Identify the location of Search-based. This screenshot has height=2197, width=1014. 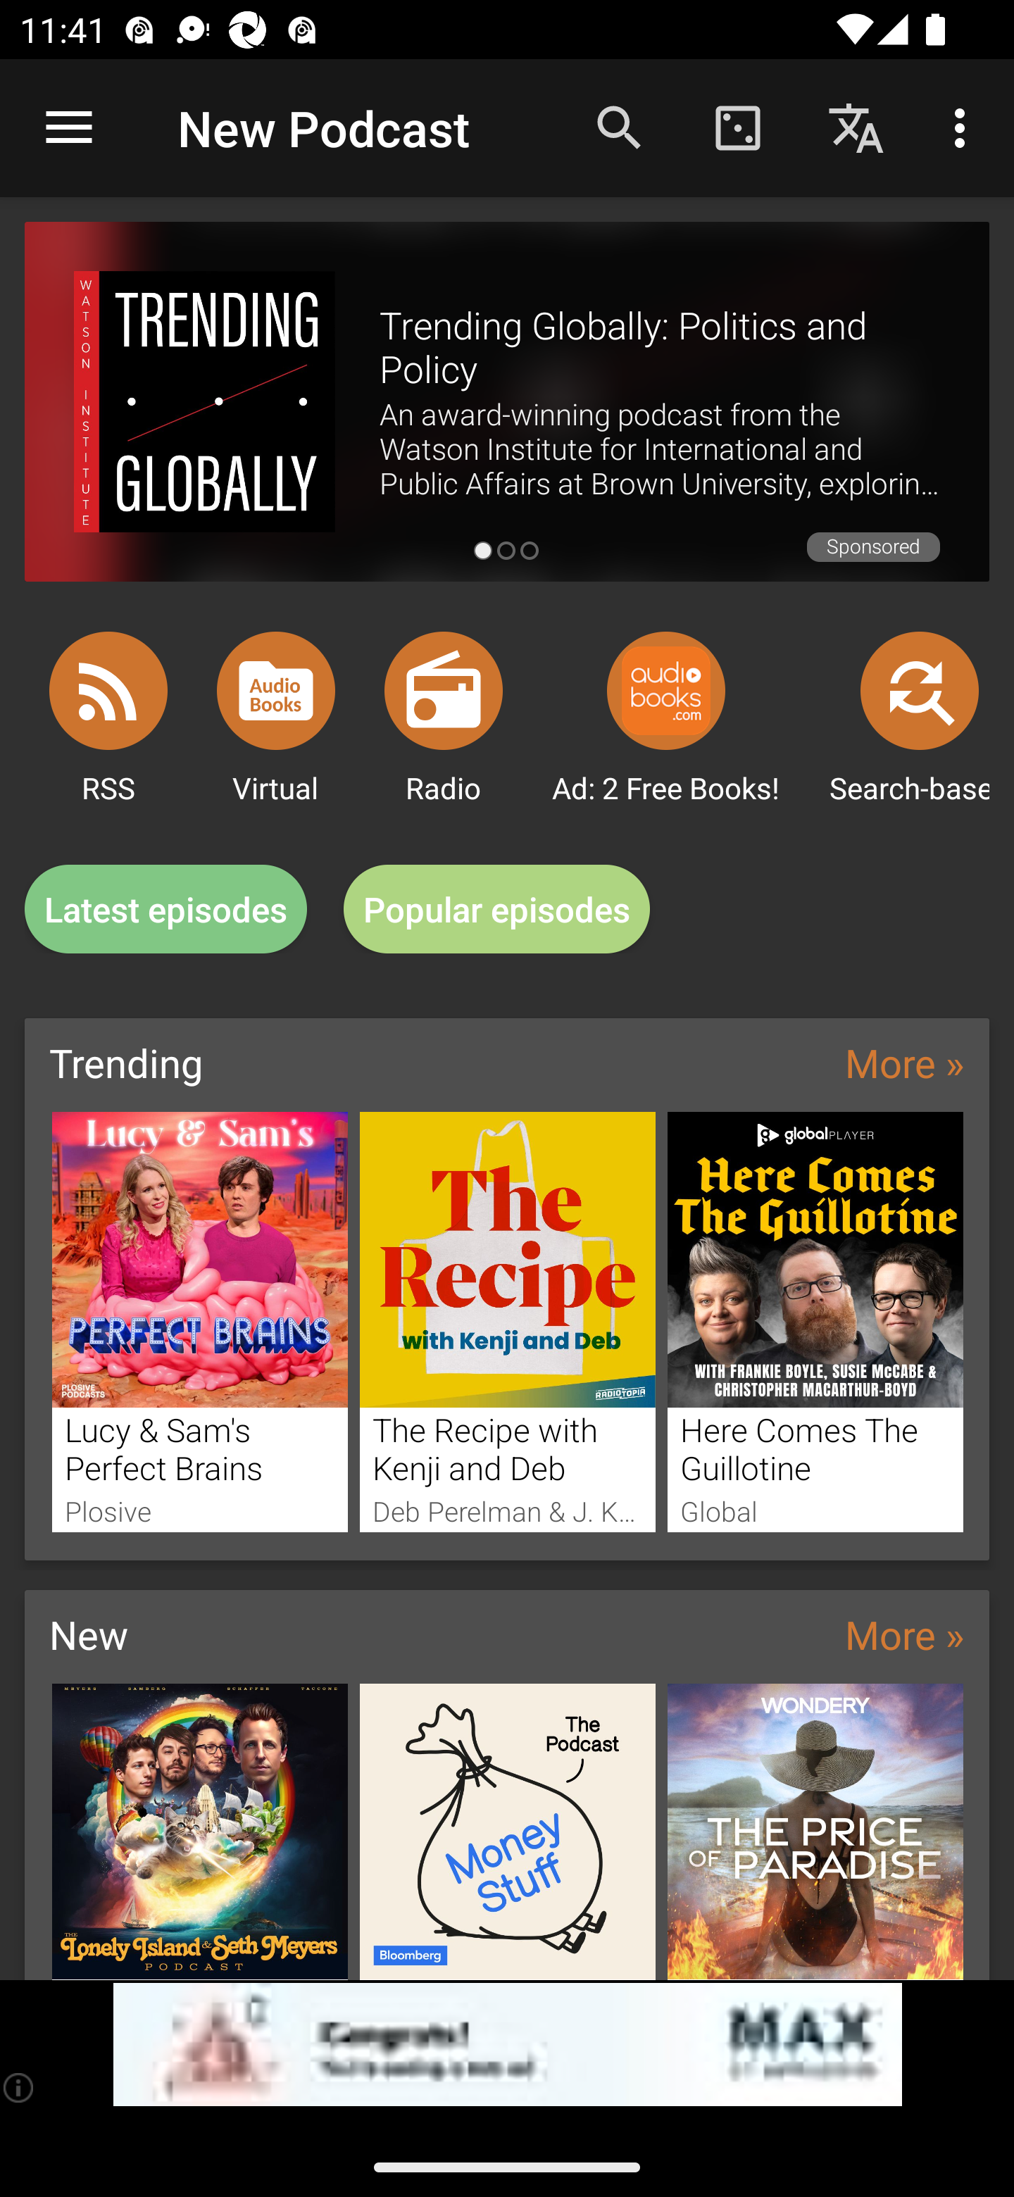
(920, 690).